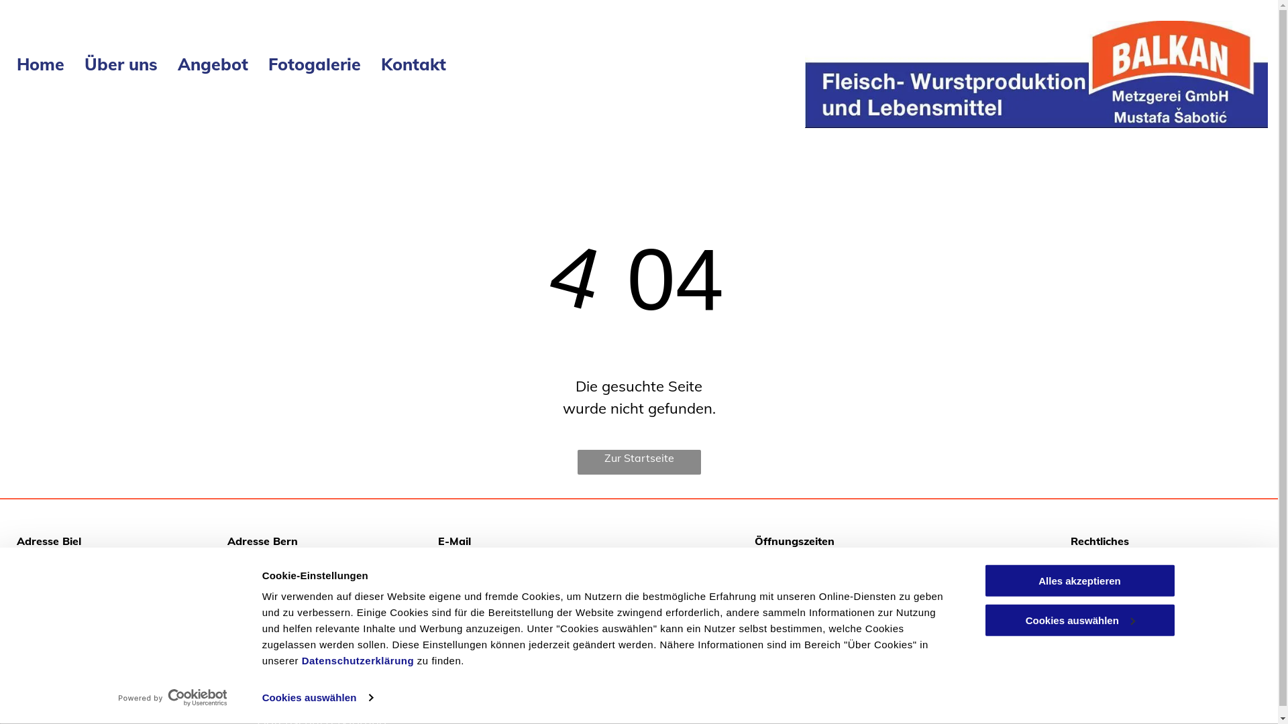 Image resolution: width=1288 pixels, height=724 pixels. What do you see at coordinates (54, 642) in the screenshot?
I see `032 341 71 65` at bounding box center [54, 642].